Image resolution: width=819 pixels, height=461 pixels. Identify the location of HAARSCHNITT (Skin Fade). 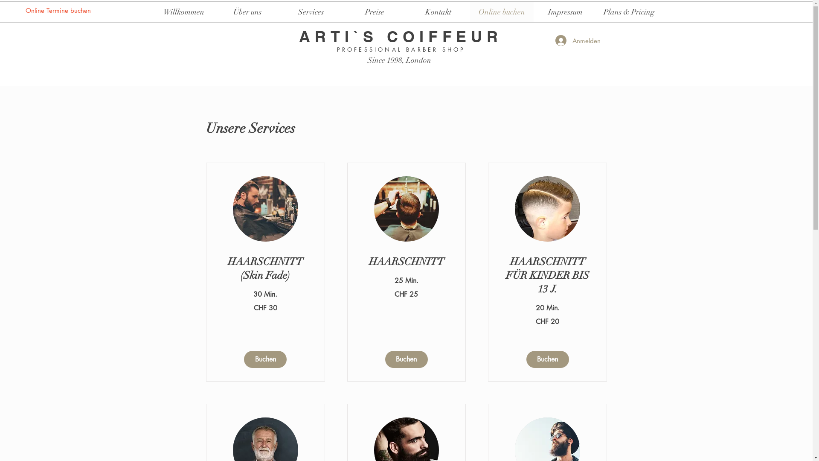
(265, 269).